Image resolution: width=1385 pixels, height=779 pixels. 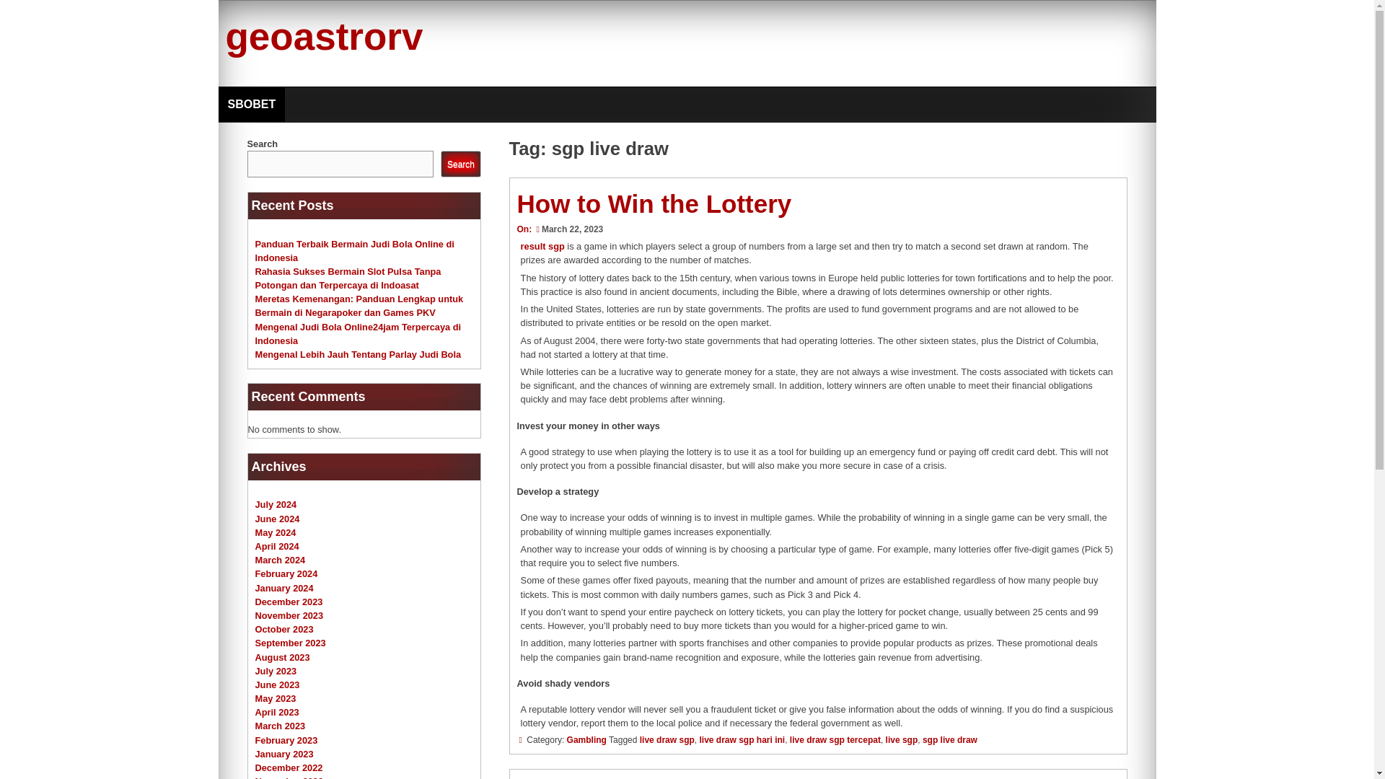 I want to click on March 22, 2023, so click(x=568, y=229).